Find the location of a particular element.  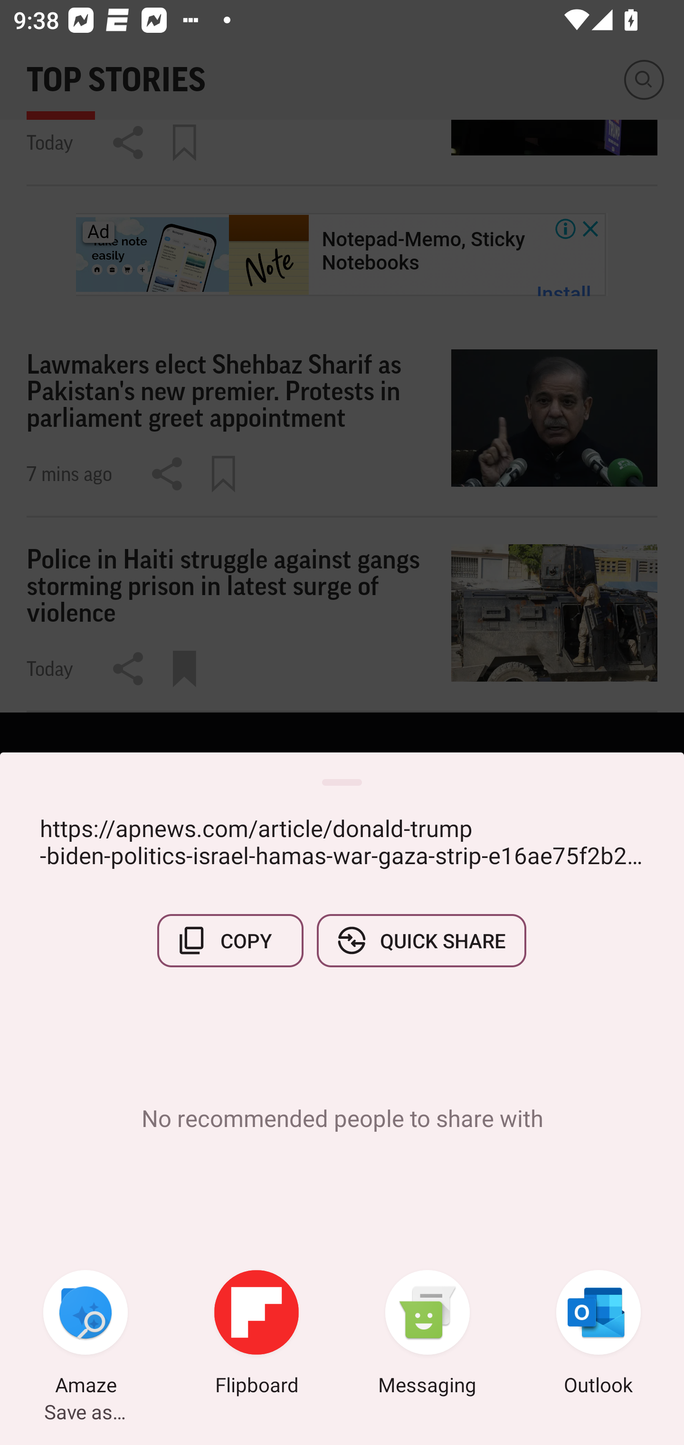

Outlook is located at coordinates (598, 1335).